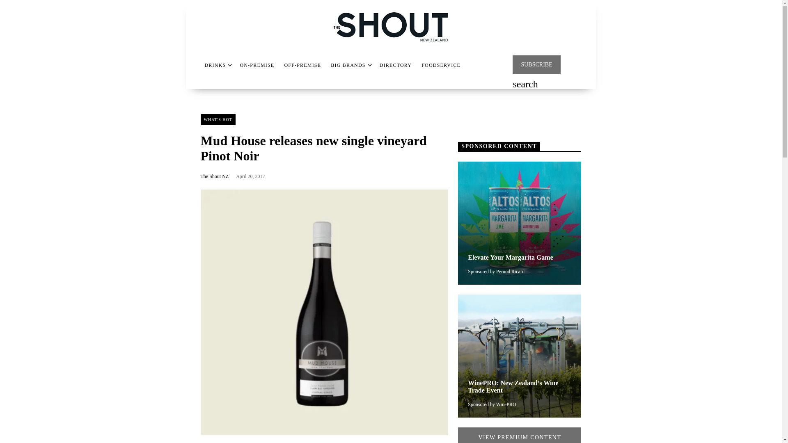  Describe the element at coordinates (215, 65) in the screenshot. I see `DRINKS` at that location.